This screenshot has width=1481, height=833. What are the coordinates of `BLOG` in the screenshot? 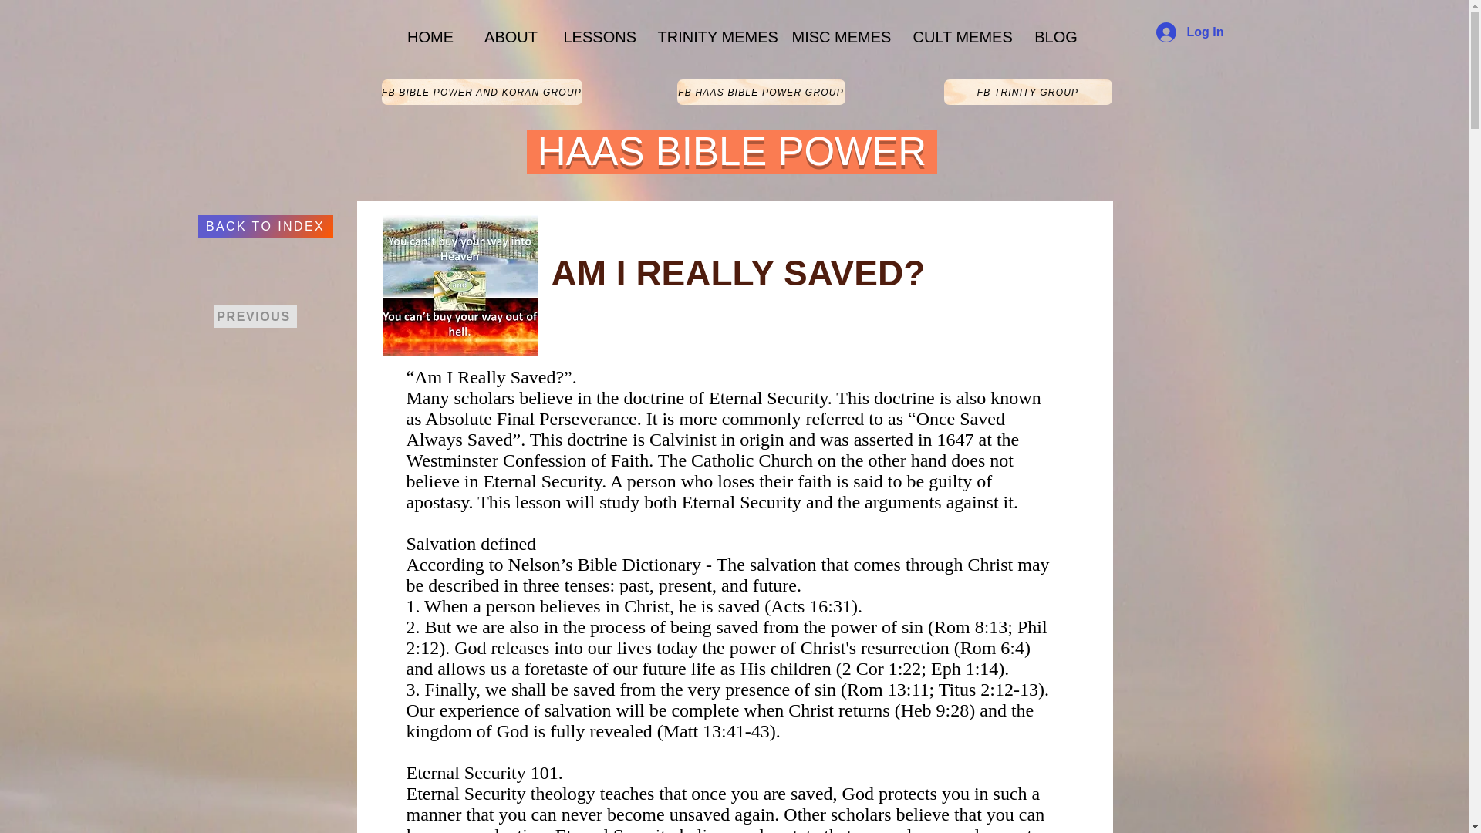 It's located at (1055, 37).